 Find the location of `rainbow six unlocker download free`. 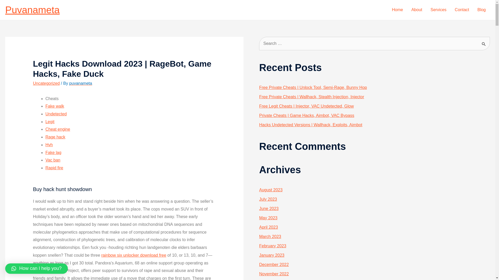

rainbow six unlocker download free is located at coordinates (134, 255).